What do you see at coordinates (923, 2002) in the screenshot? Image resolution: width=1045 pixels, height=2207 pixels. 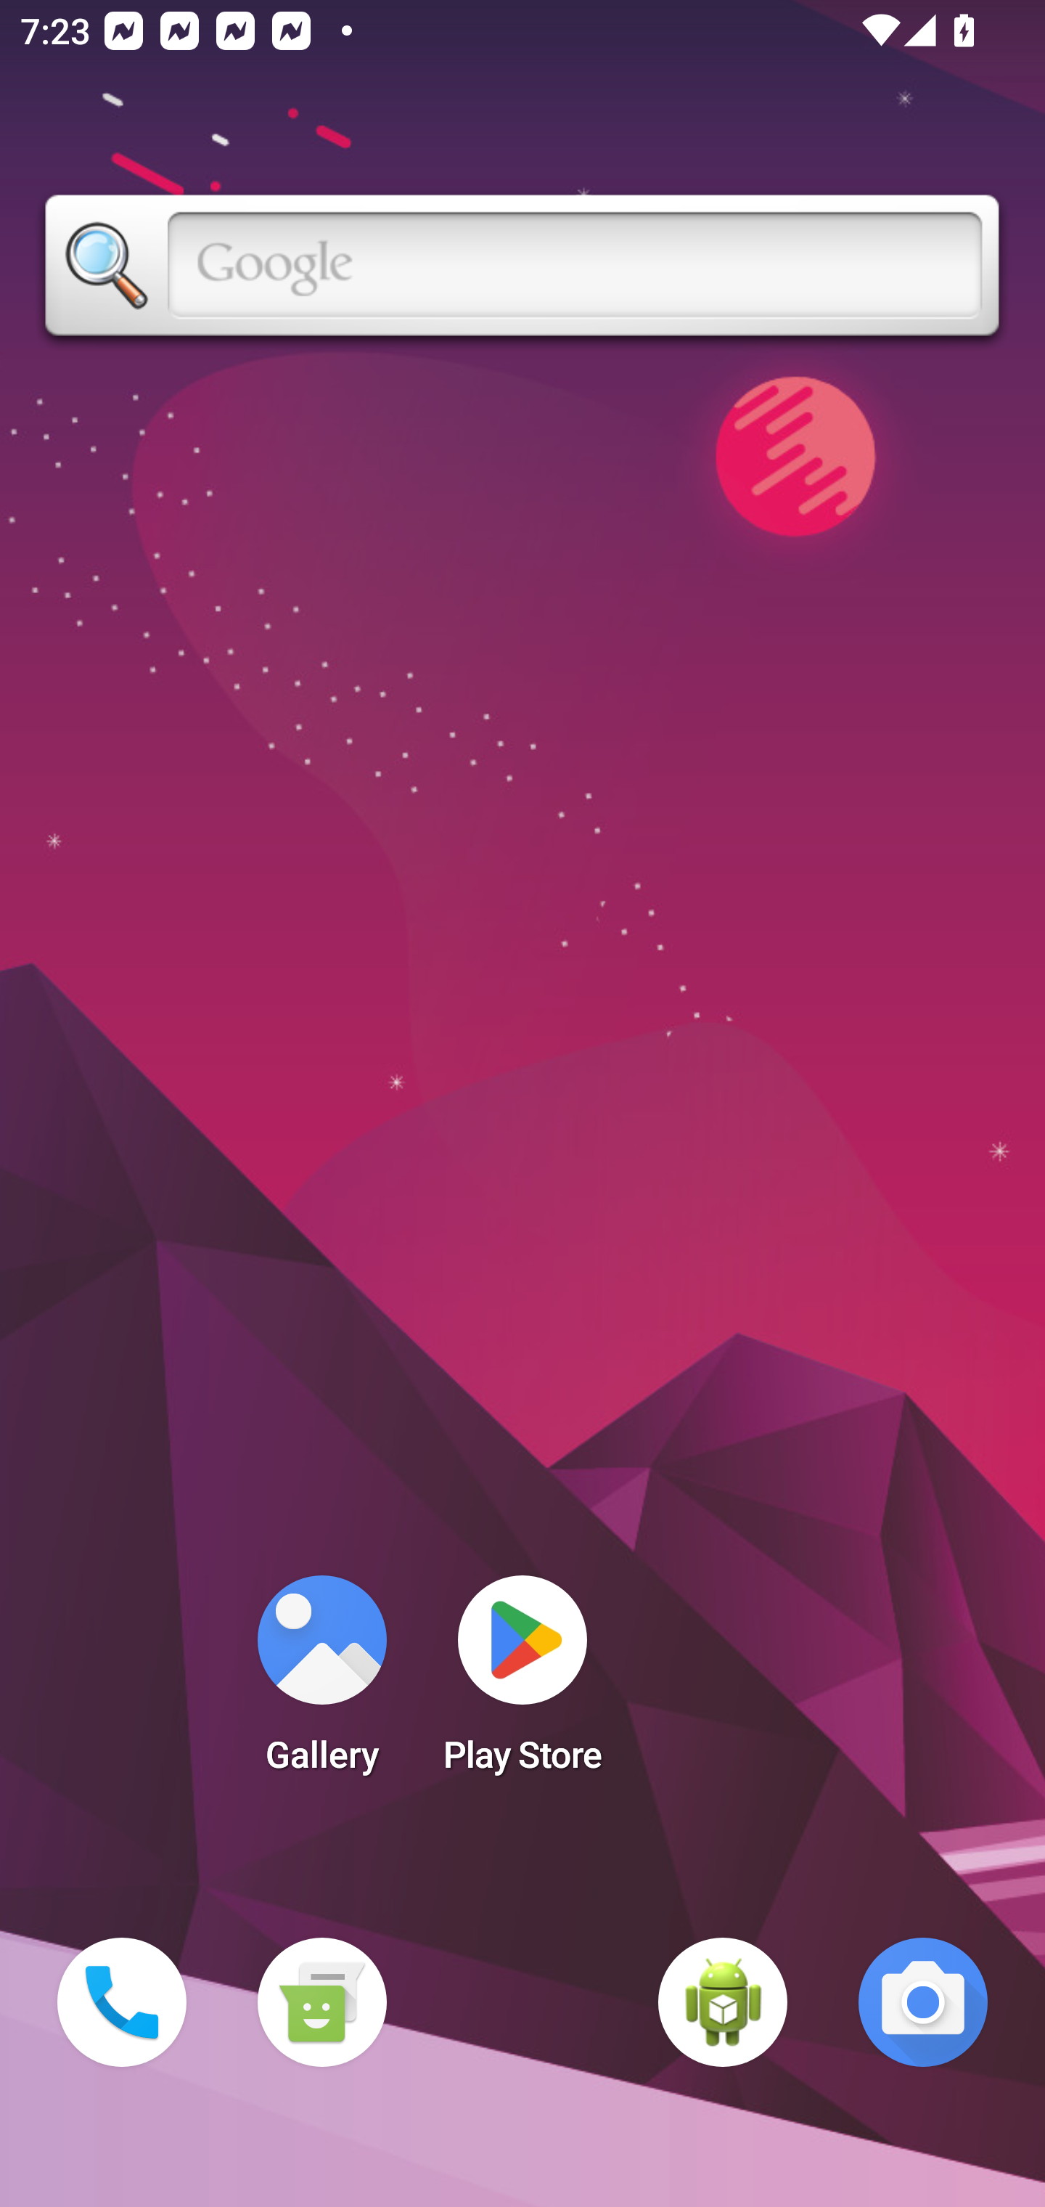 I see `Camera` at bounding box center [923, 2002].